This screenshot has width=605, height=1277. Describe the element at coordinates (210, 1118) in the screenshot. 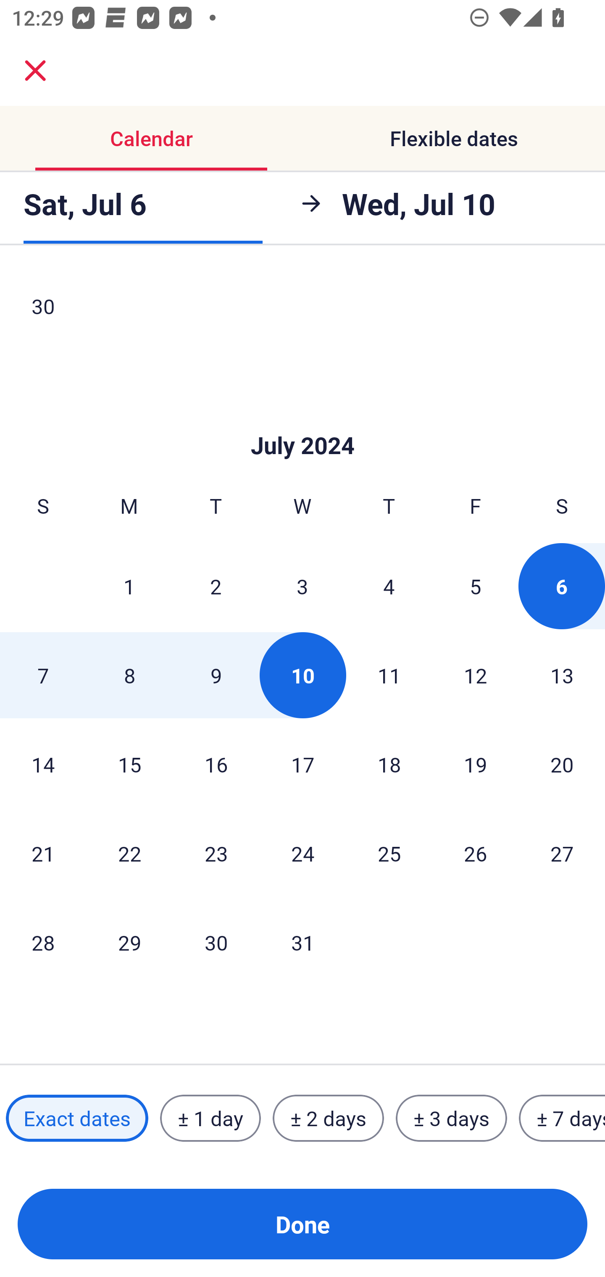

I see `± 1 day` at that location.